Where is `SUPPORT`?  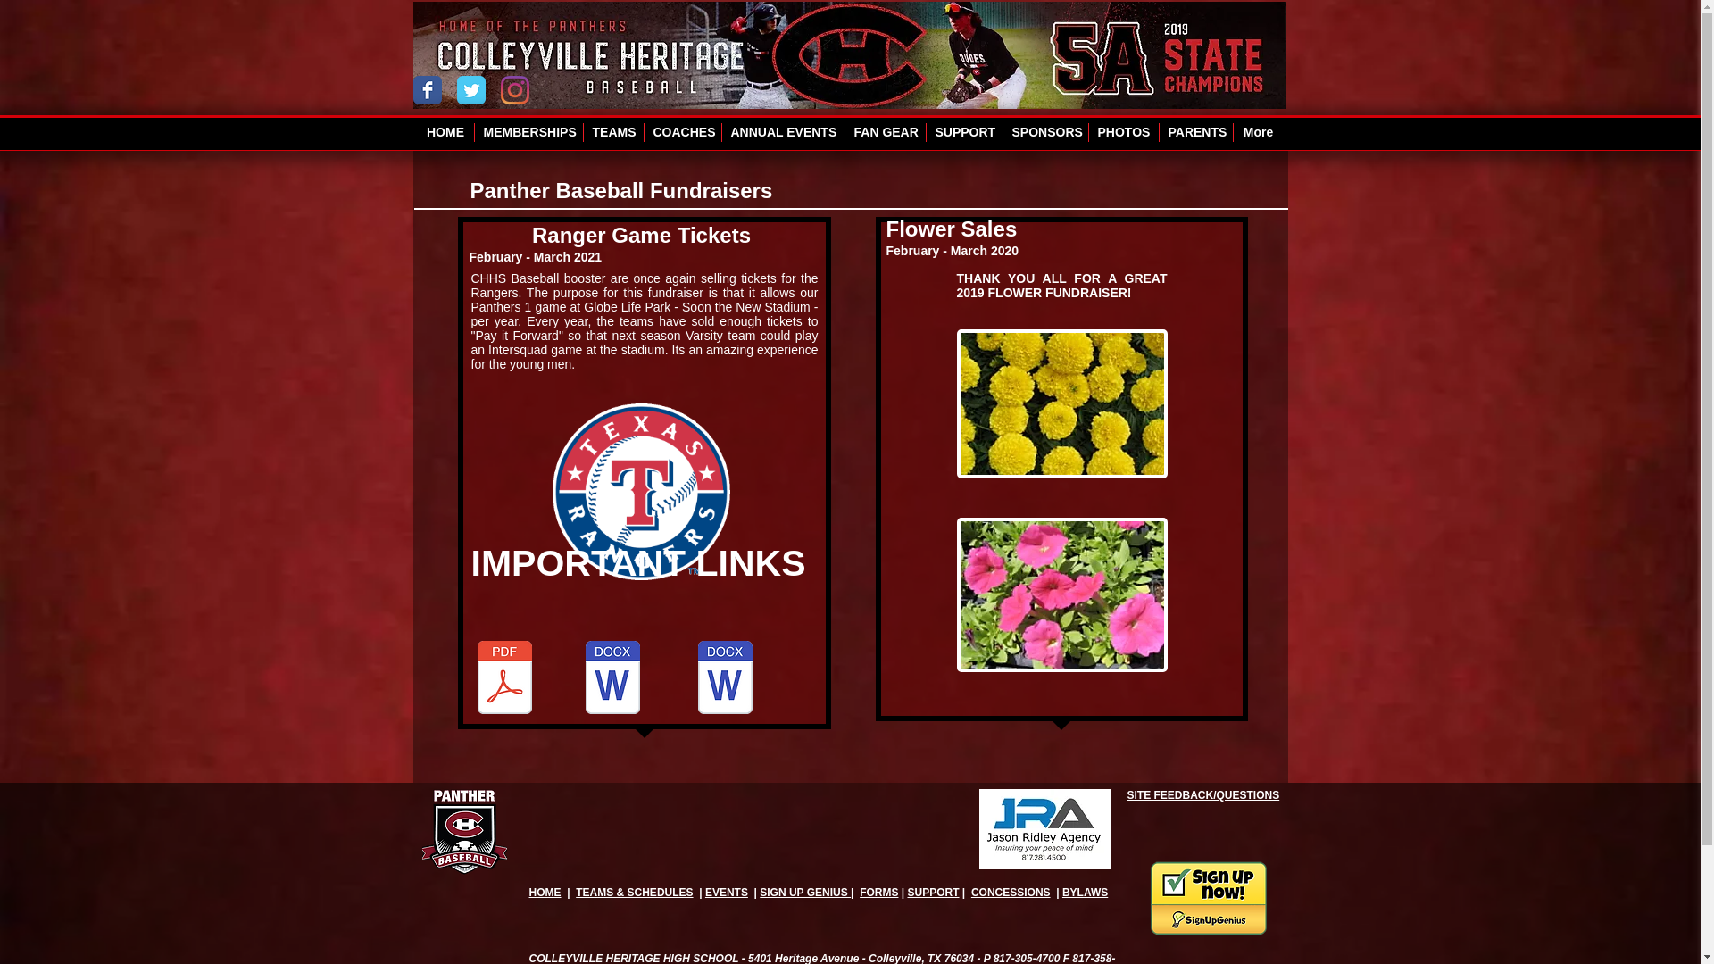 SUPPORT is located at coordinates (964, 132).